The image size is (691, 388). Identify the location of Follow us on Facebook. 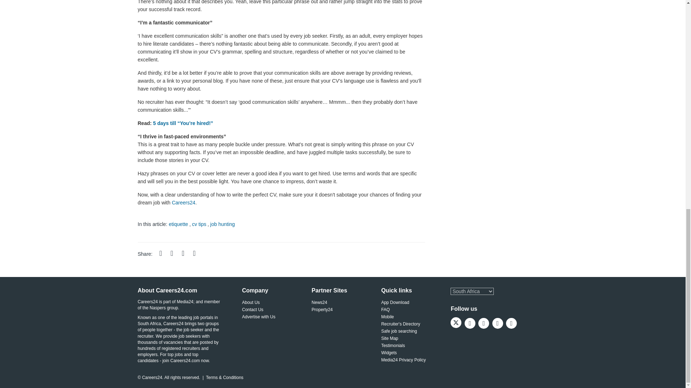
(471, 324).